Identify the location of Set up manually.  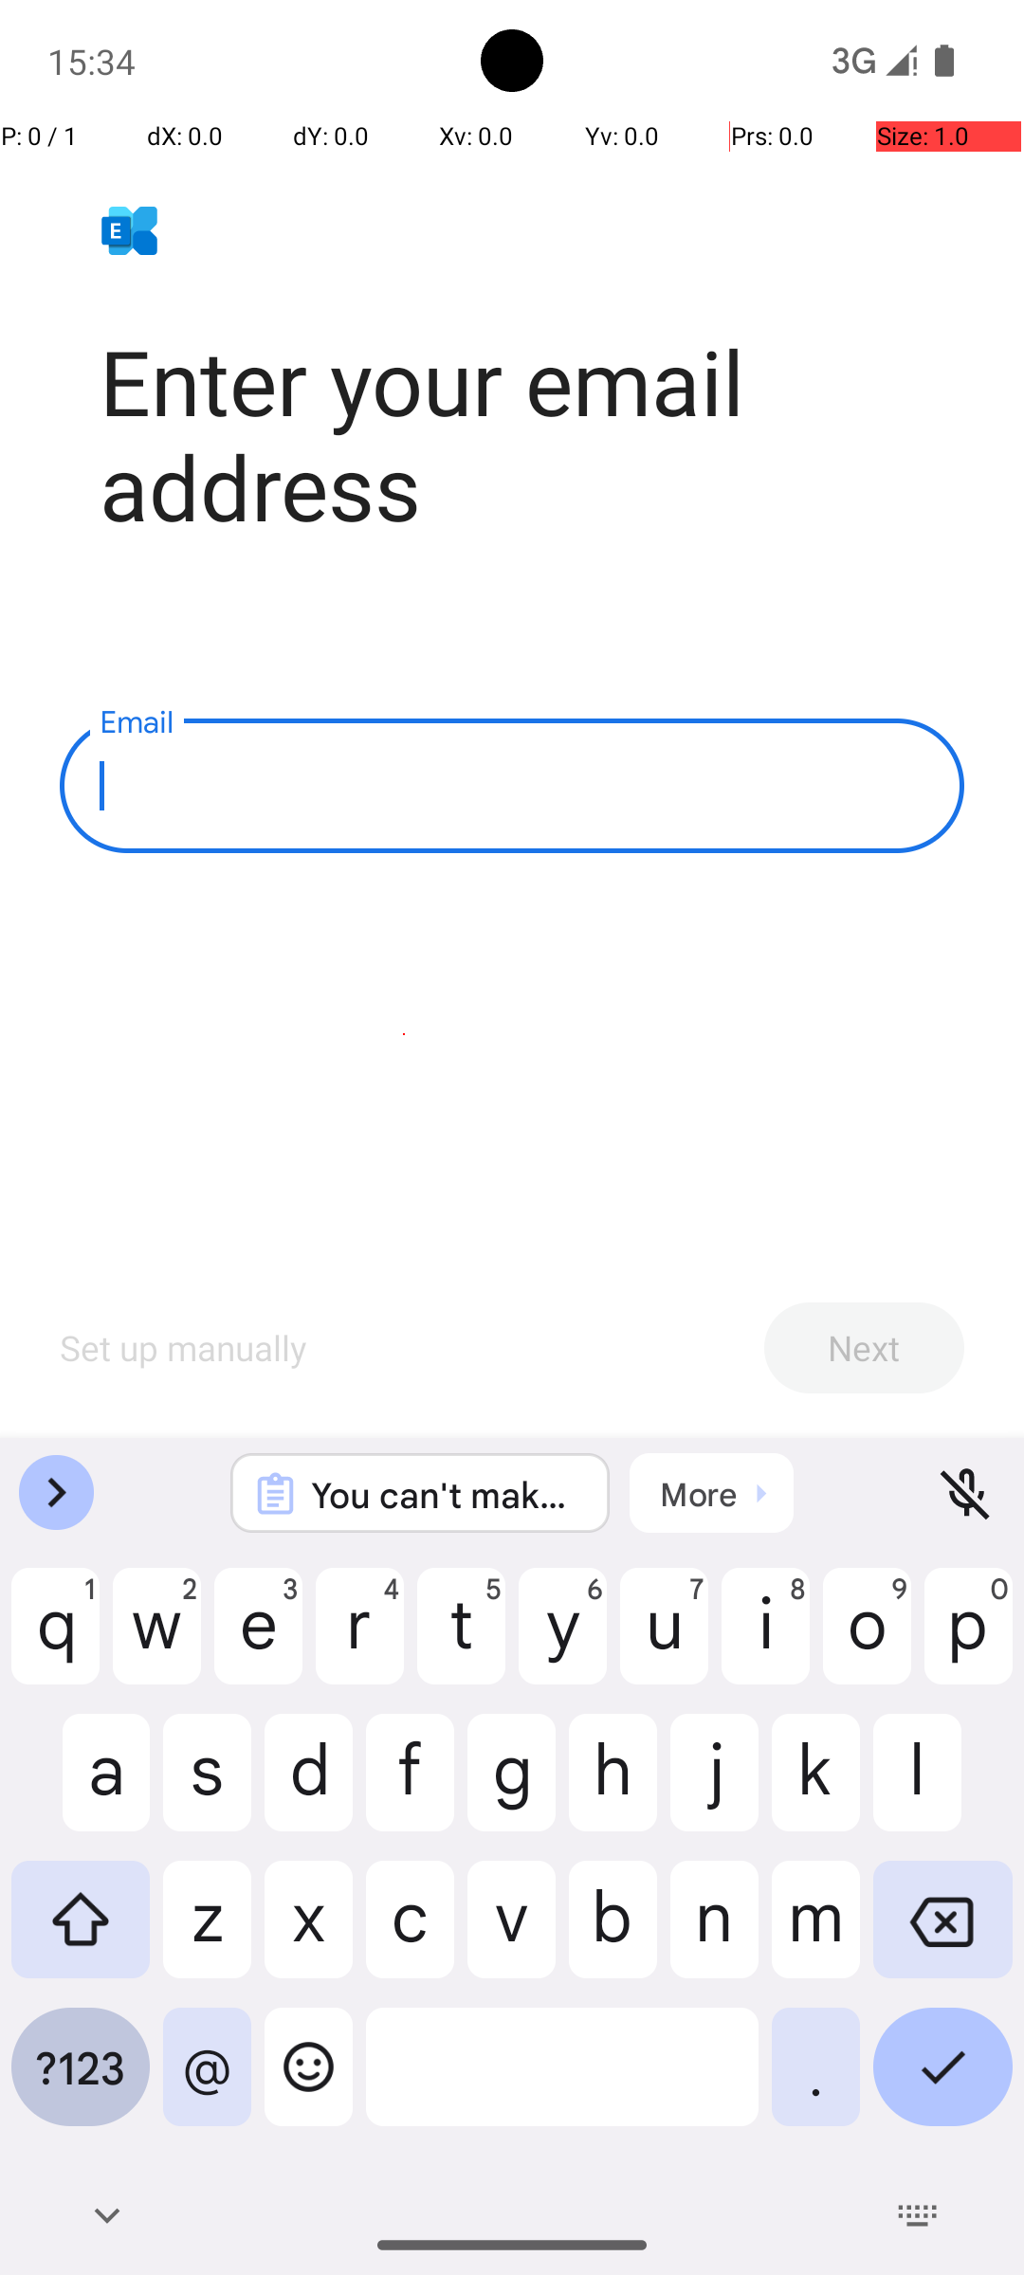
(184, 1348).